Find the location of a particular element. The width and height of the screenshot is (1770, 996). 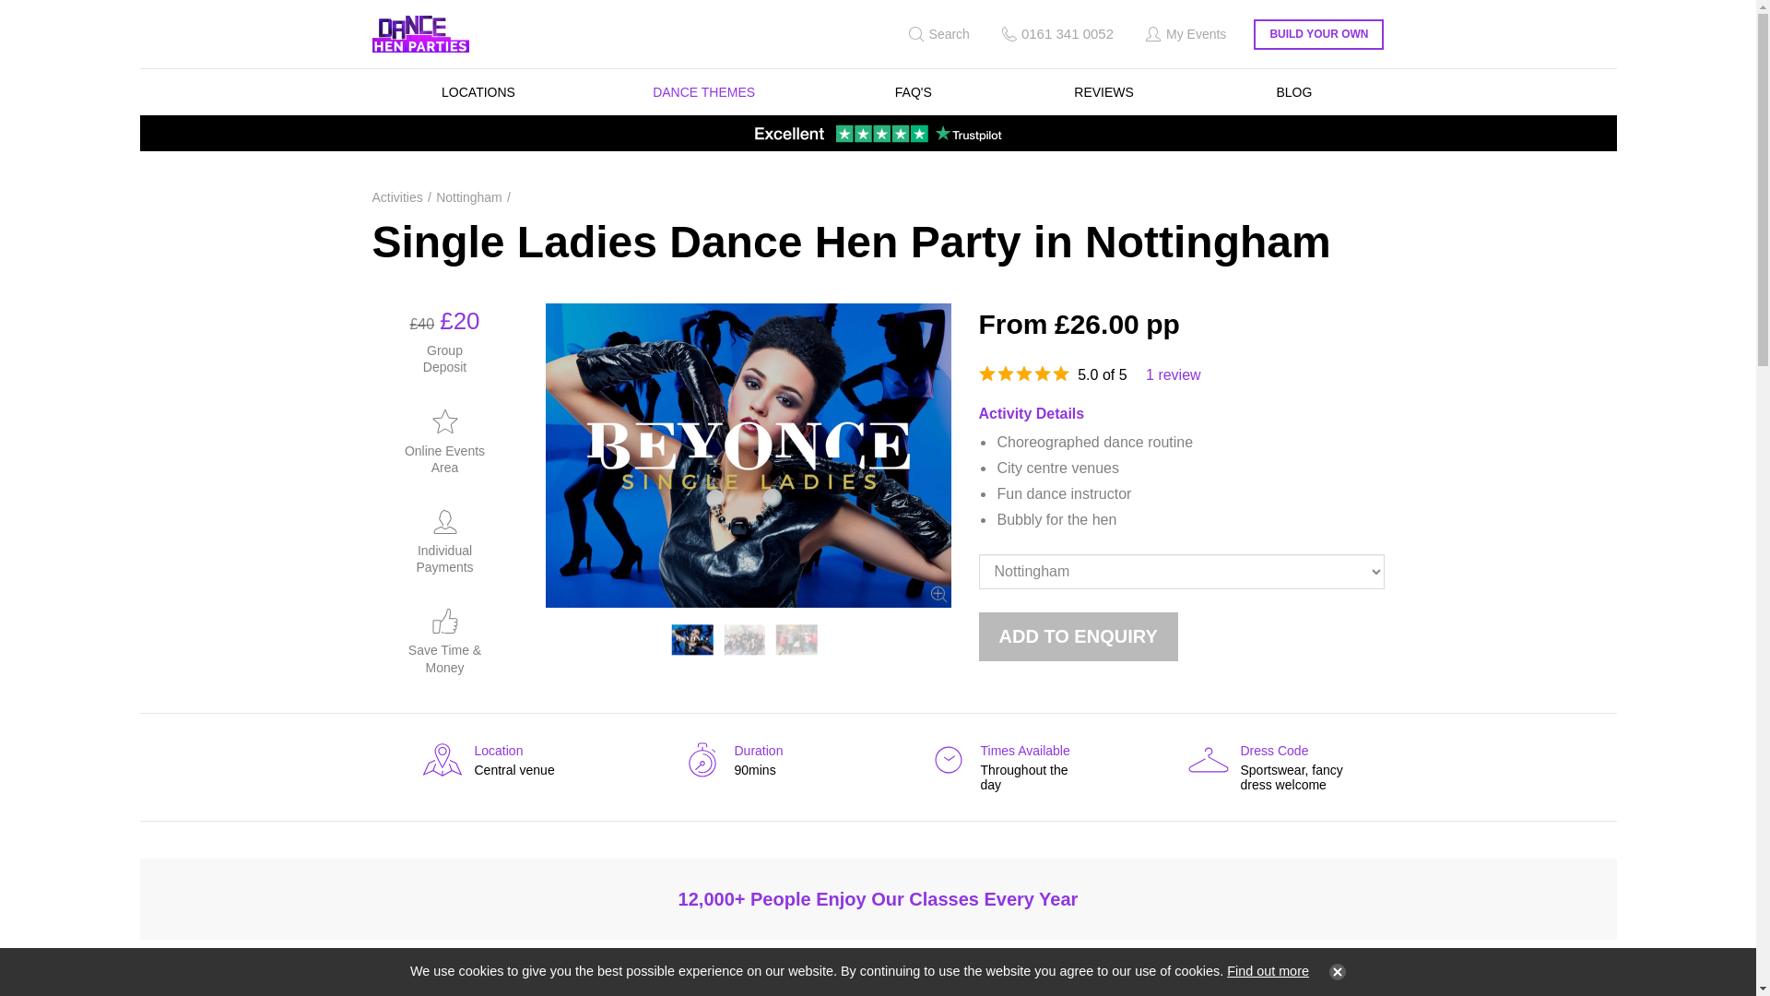

Nottingham is located at coordinates (487, 759).